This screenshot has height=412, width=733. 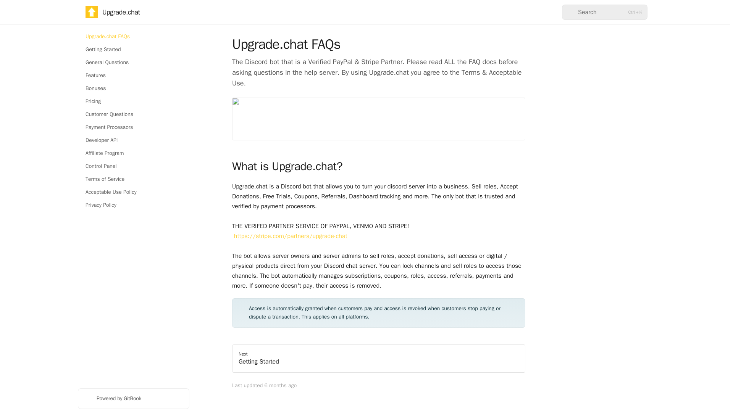 I want to click on General Questions, so click(x=133, y=63).